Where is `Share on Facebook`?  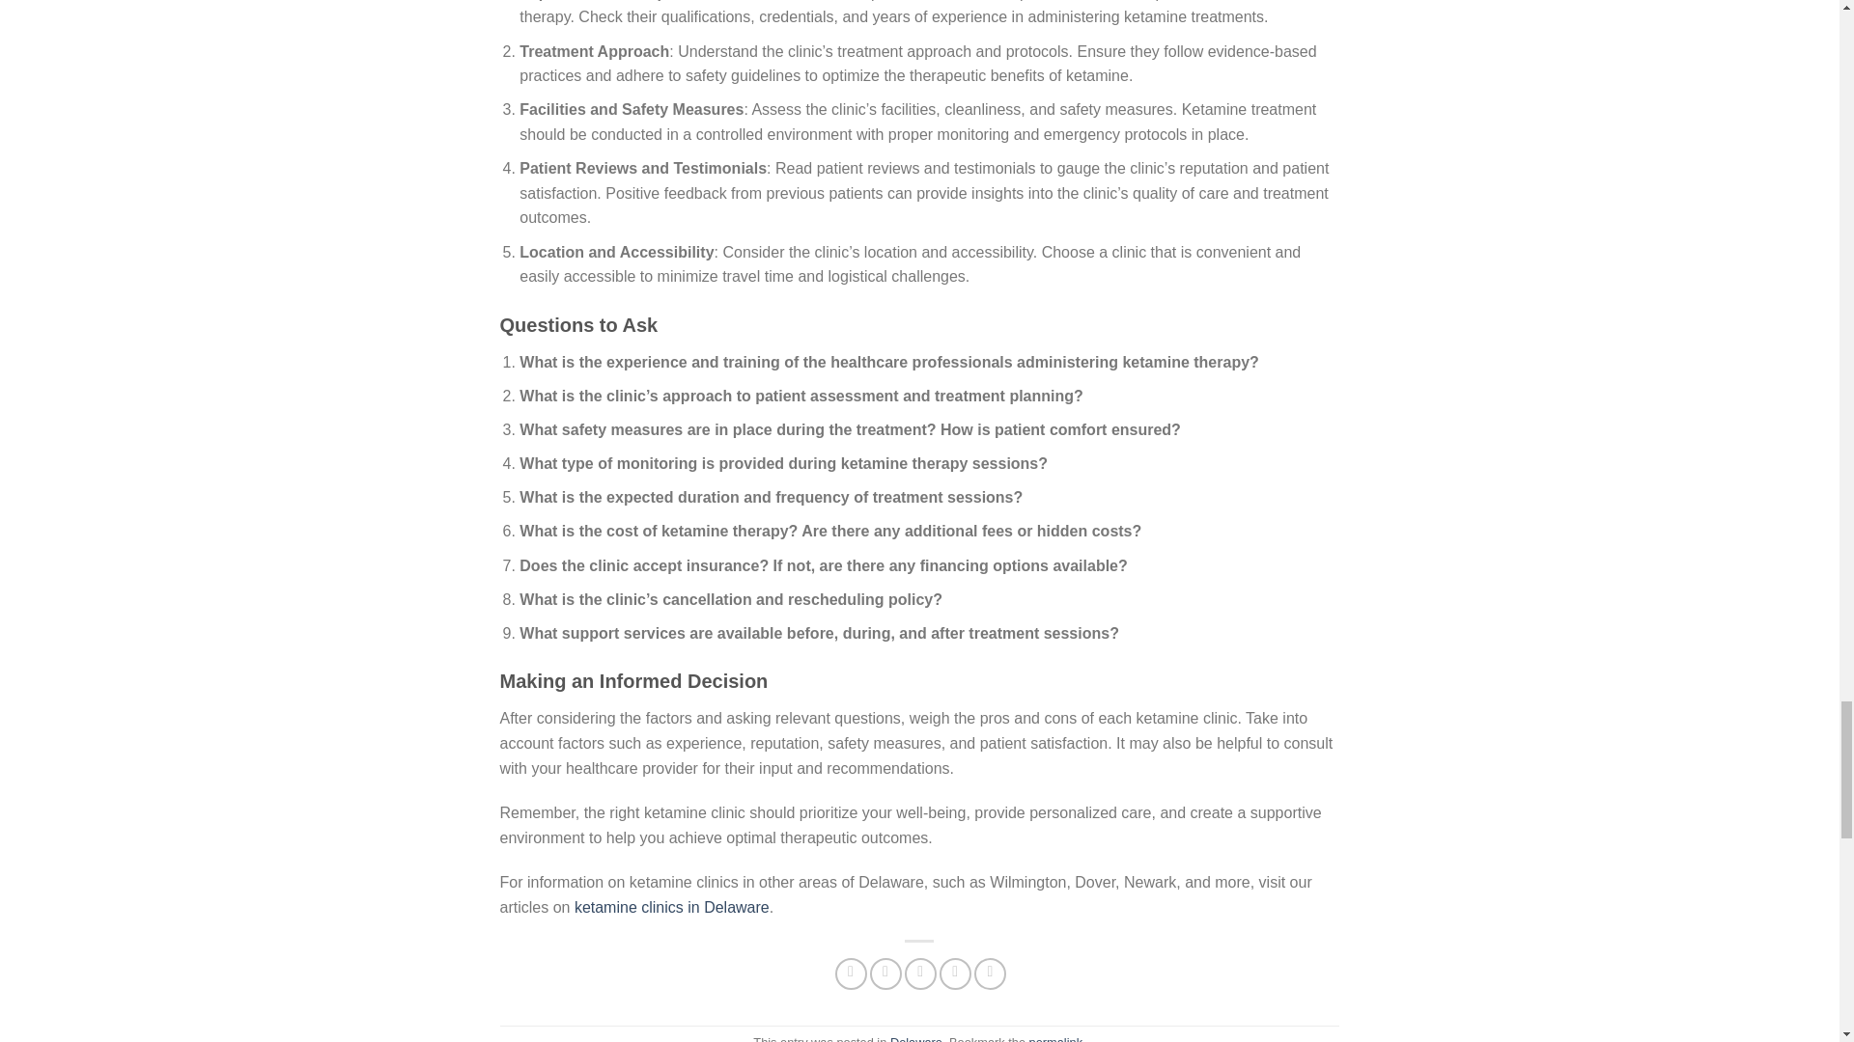
Share on Facebook is located at coordinates (852, 973).